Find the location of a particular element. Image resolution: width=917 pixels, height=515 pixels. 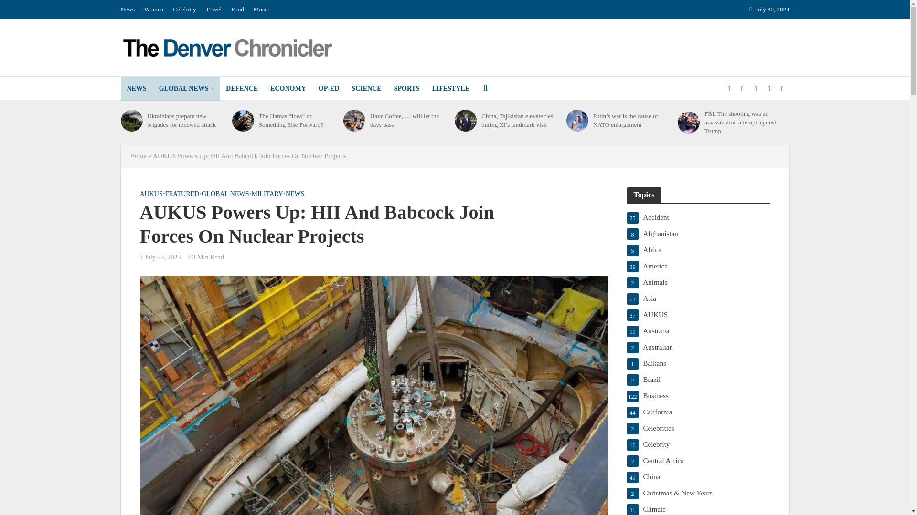

Women is located at coordinates (153, 10).